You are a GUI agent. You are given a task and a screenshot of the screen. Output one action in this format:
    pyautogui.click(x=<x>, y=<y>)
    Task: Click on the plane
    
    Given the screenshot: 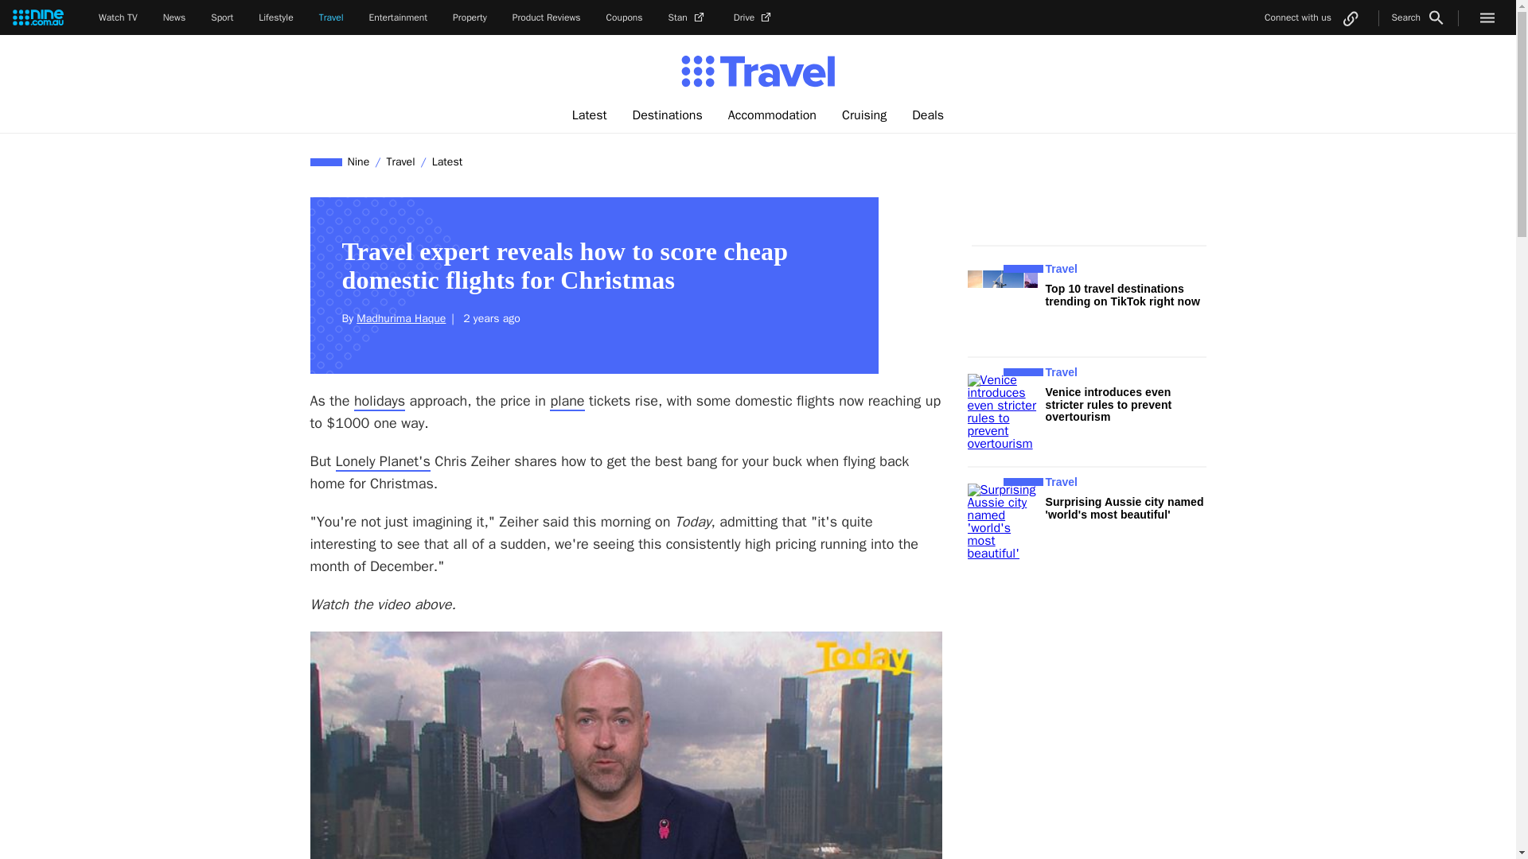 What is the action you would take?
    pyautogui.click(x=567, y=401)
    